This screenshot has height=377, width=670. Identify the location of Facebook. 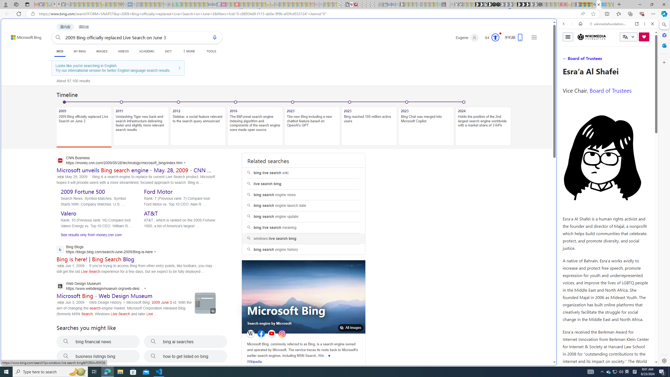
(261, 334).